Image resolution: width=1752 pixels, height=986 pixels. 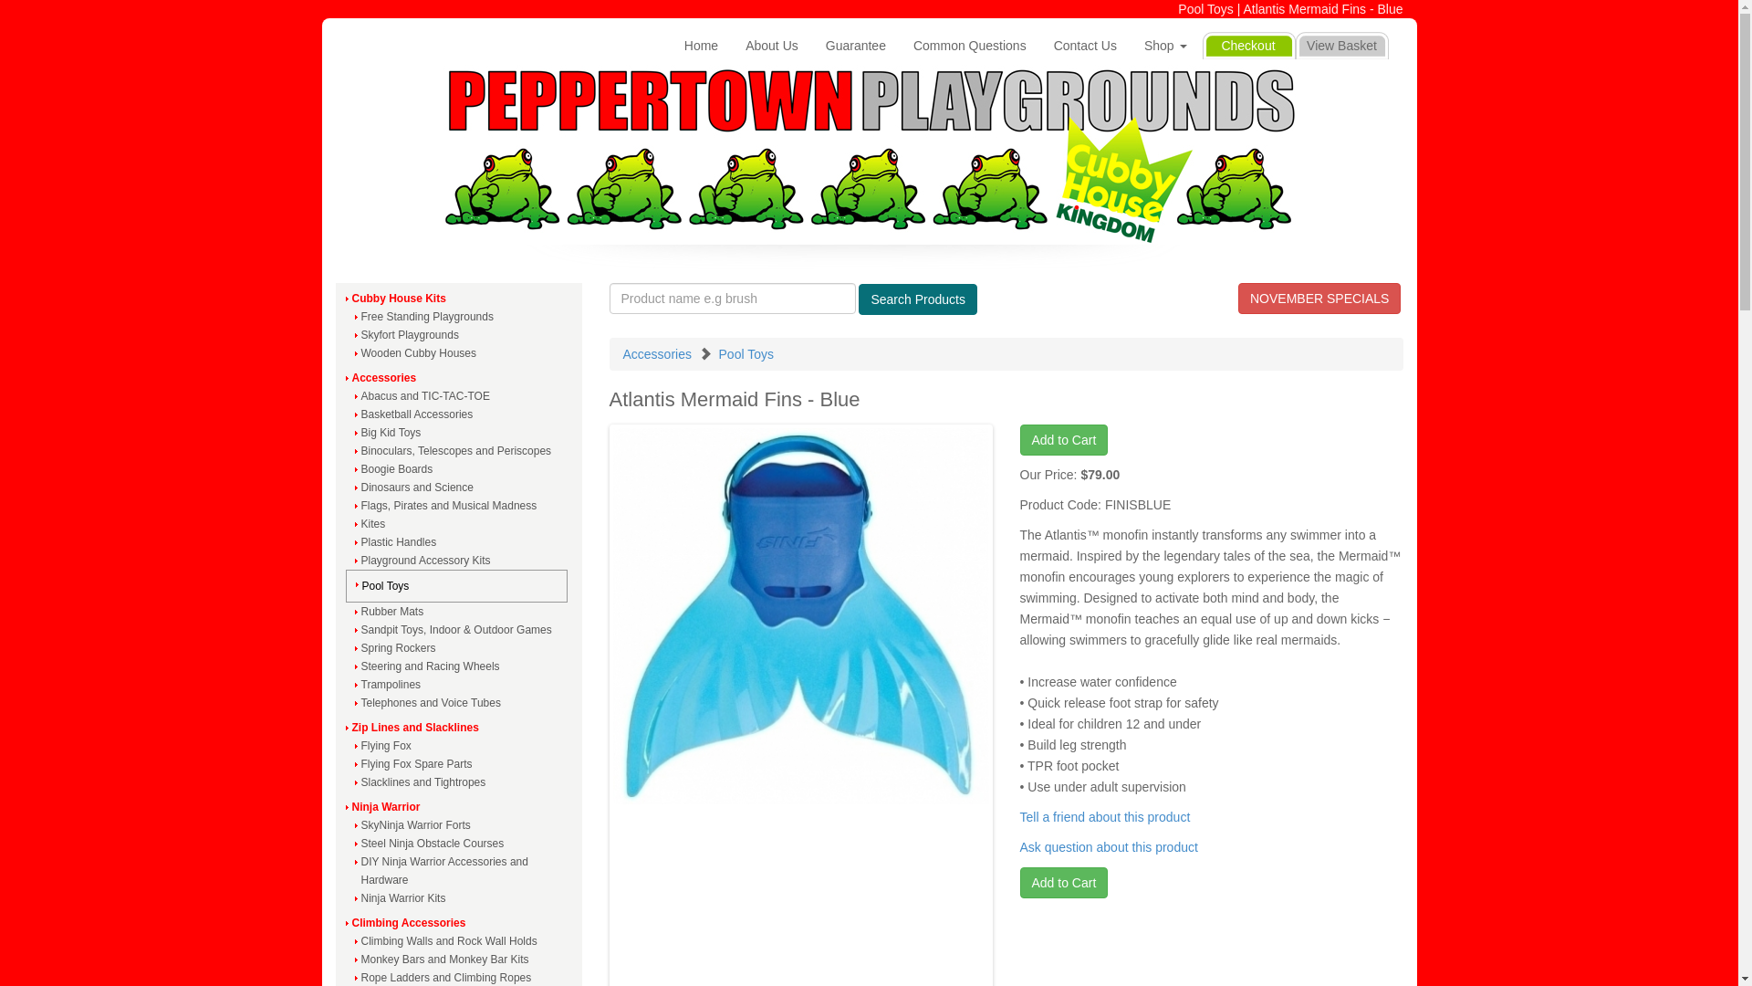 What do you see at coordinates (458, 782) in the screenshot?
I see `Slacklines and Tightropes` at bounding box center [458, 782].